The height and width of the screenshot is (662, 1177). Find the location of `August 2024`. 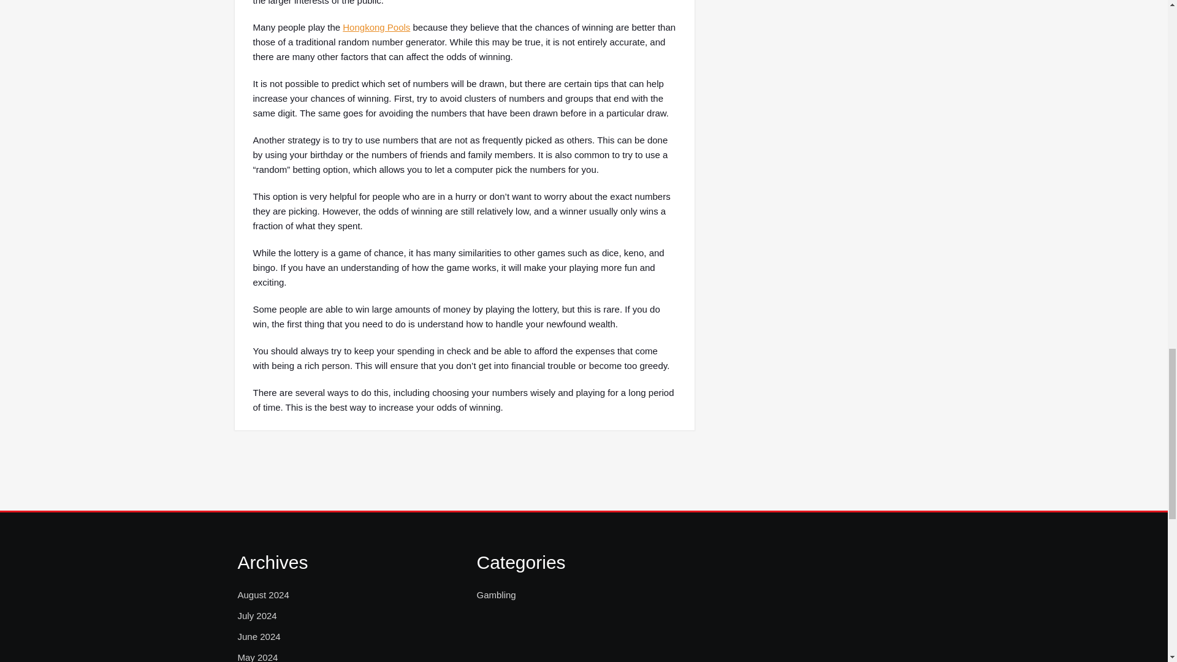

August 2024 is located at coordinates (264, 595).